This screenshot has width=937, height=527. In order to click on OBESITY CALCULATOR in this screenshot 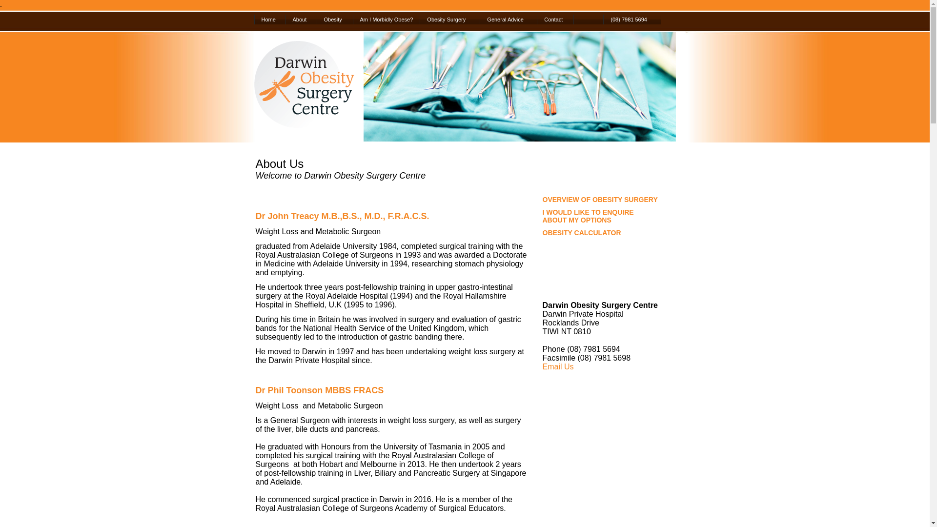, I will do `click(582, 233)`.